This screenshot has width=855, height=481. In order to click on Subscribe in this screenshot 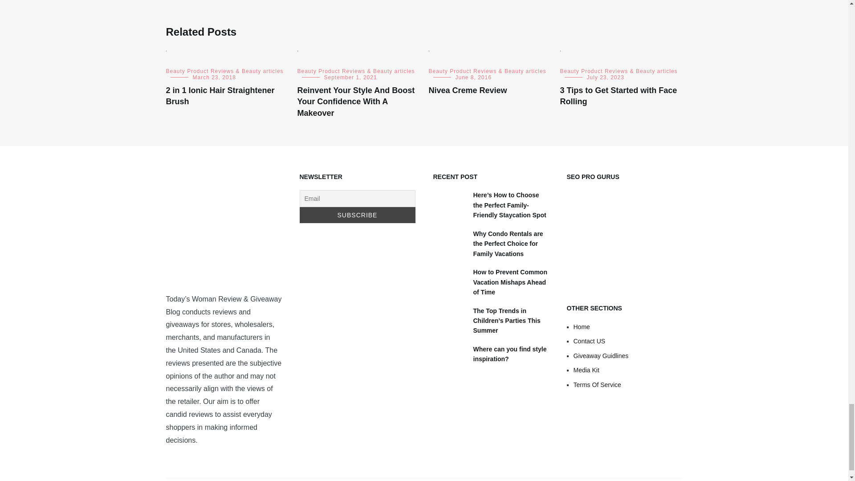, I will do `click(357, 215)`.